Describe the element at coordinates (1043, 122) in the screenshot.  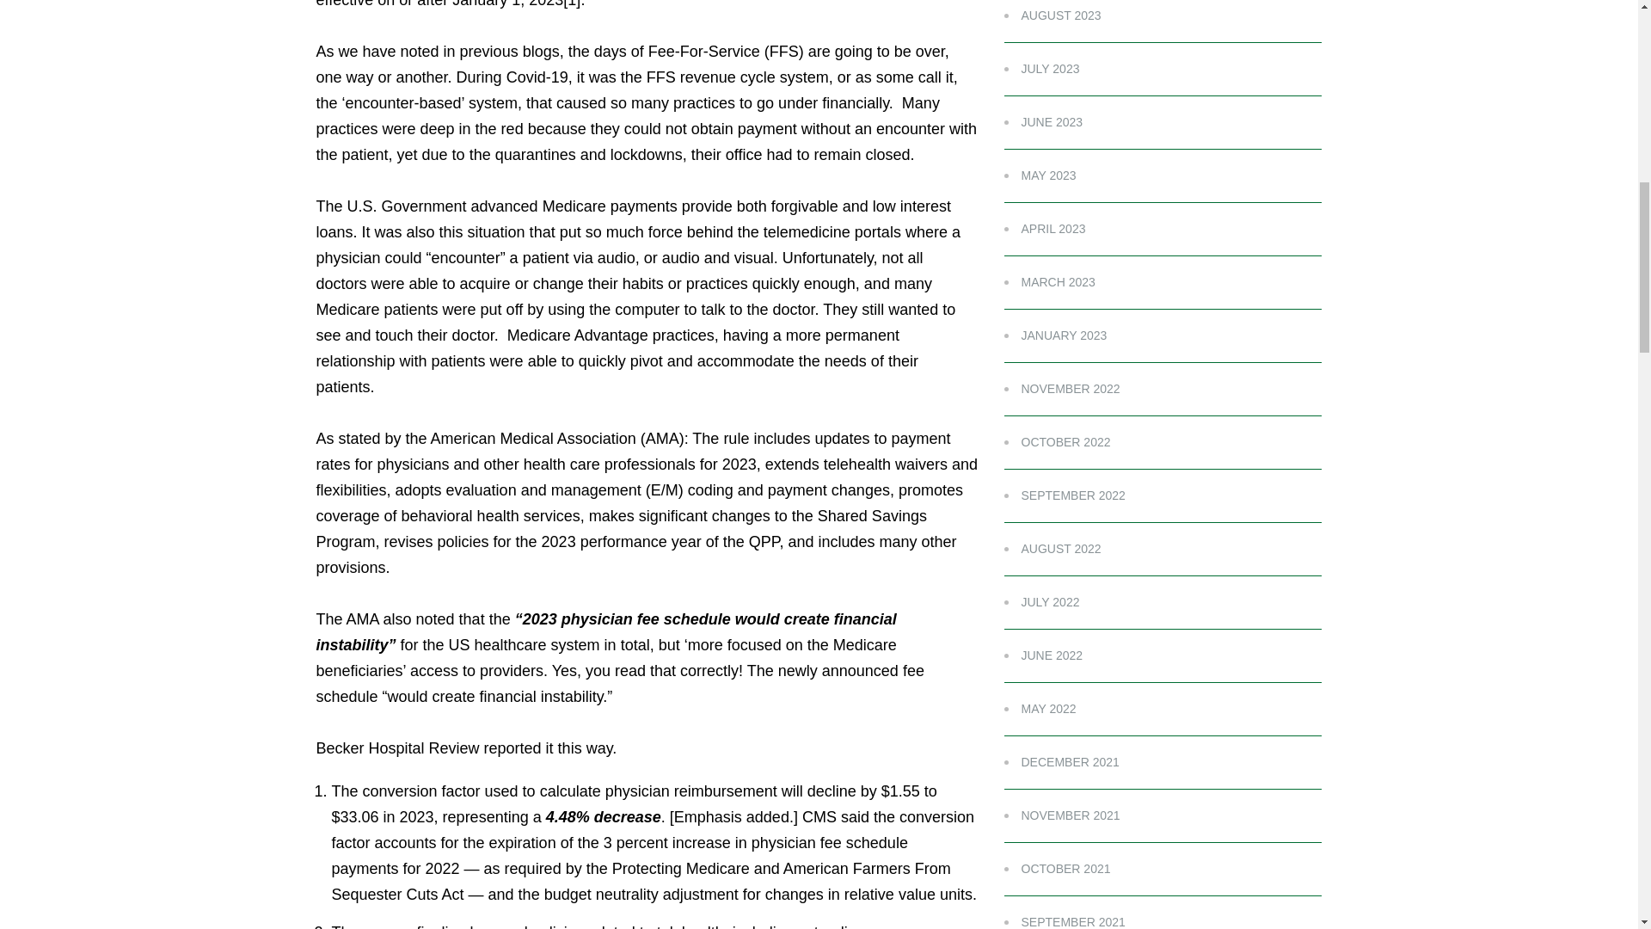
I see `JUNE 2023` at that location.